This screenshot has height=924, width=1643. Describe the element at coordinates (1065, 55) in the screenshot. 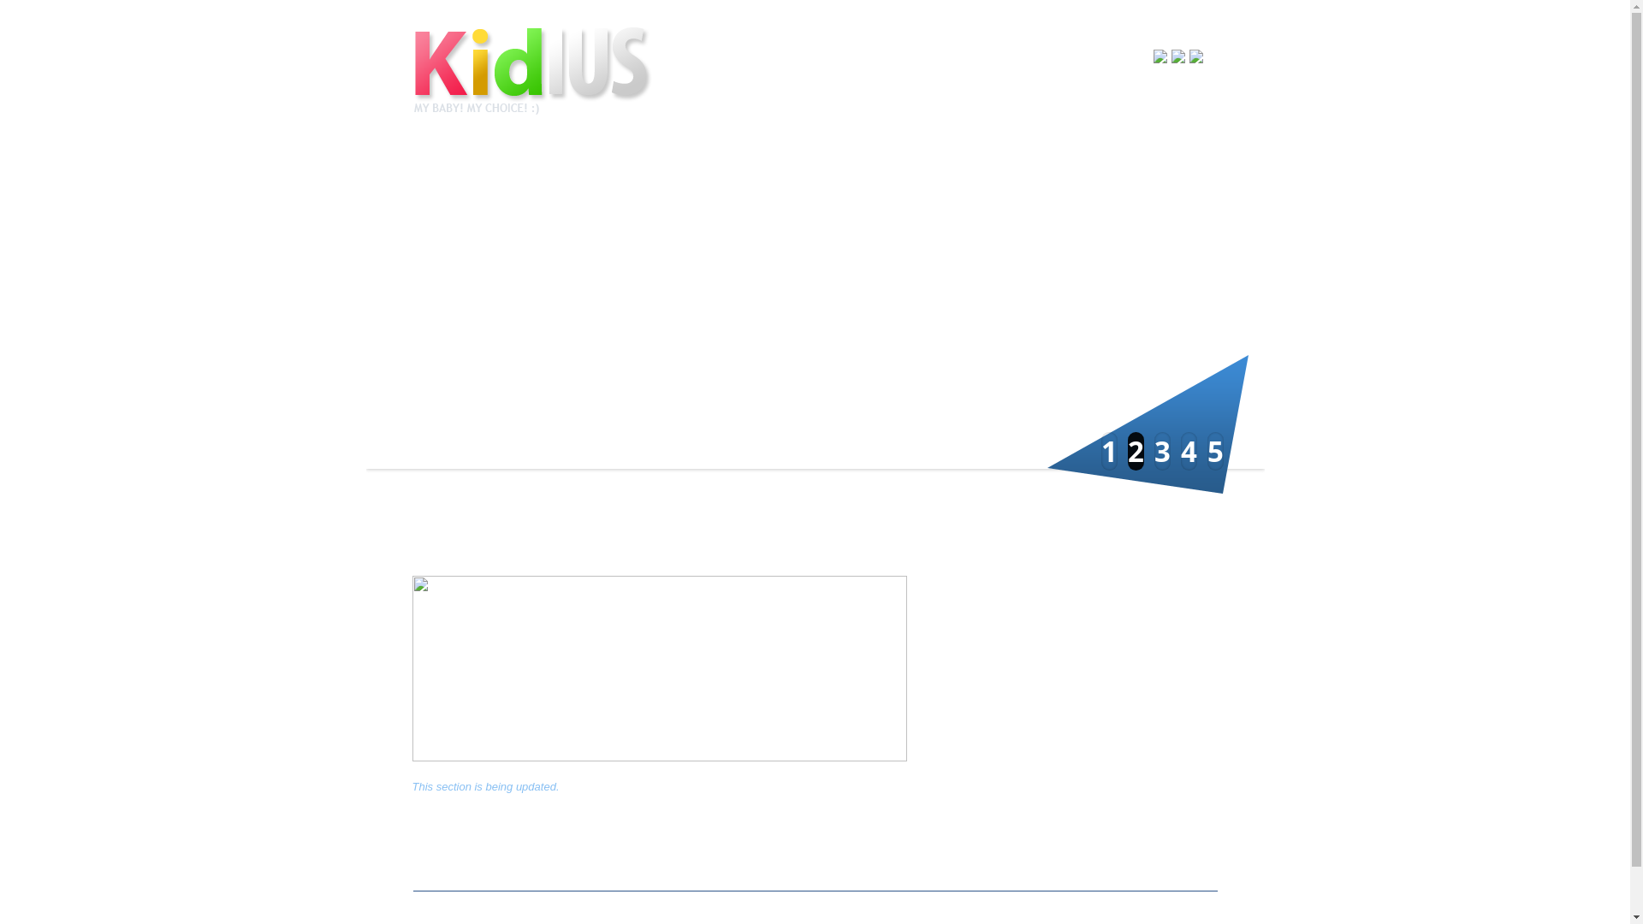

I see `Login` at that location.